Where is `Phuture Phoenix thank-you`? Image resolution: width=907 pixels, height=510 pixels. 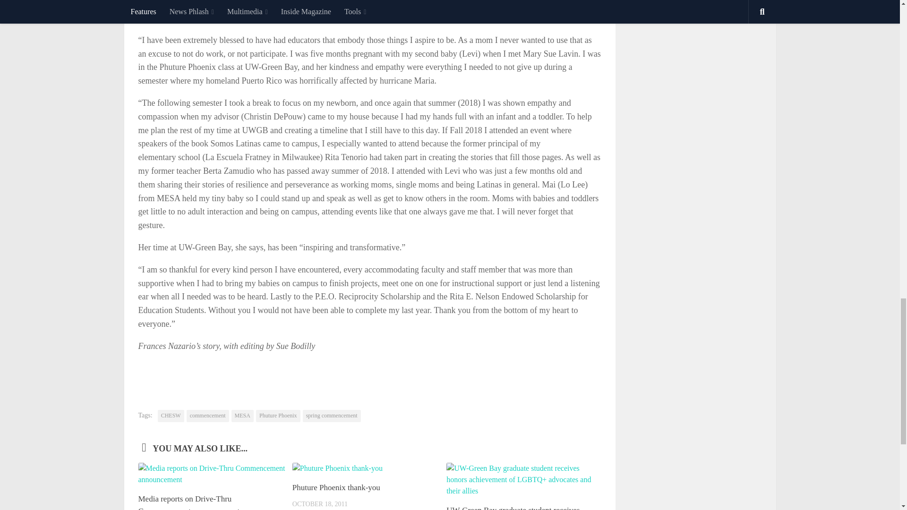
Phuture Phoenix thank-you is located at coordinates (336, 487).